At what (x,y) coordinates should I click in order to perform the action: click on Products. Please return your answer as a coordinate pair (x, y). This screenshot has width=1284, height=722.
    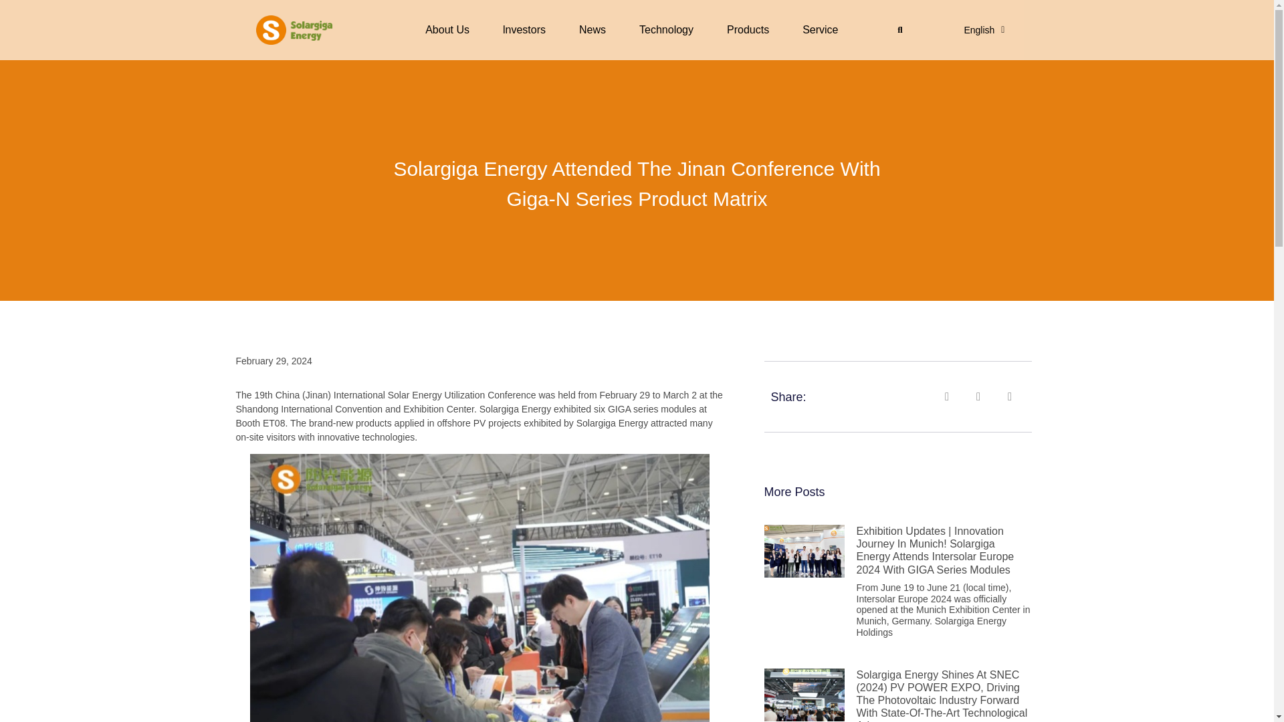
    Looking at the image, I should click on (752, 29).